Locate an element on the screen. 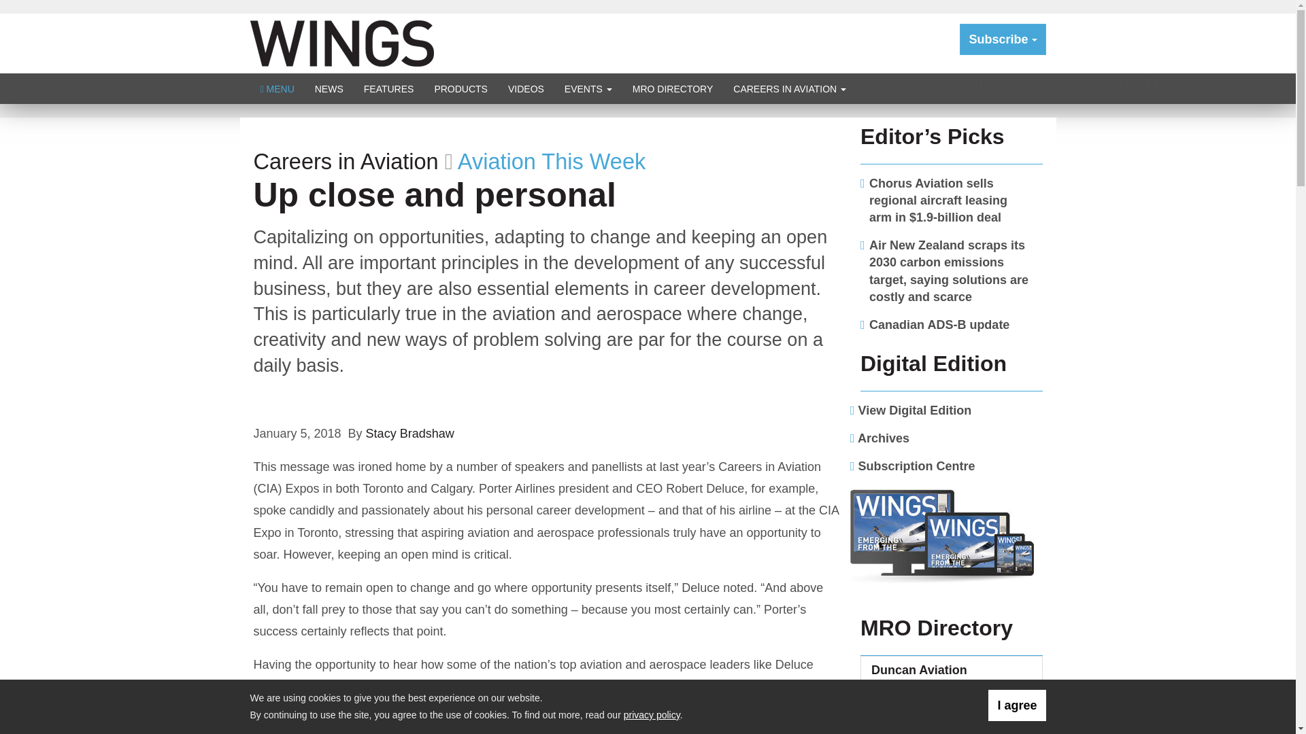  PRODUCTS is located at coordinates (460, 88).